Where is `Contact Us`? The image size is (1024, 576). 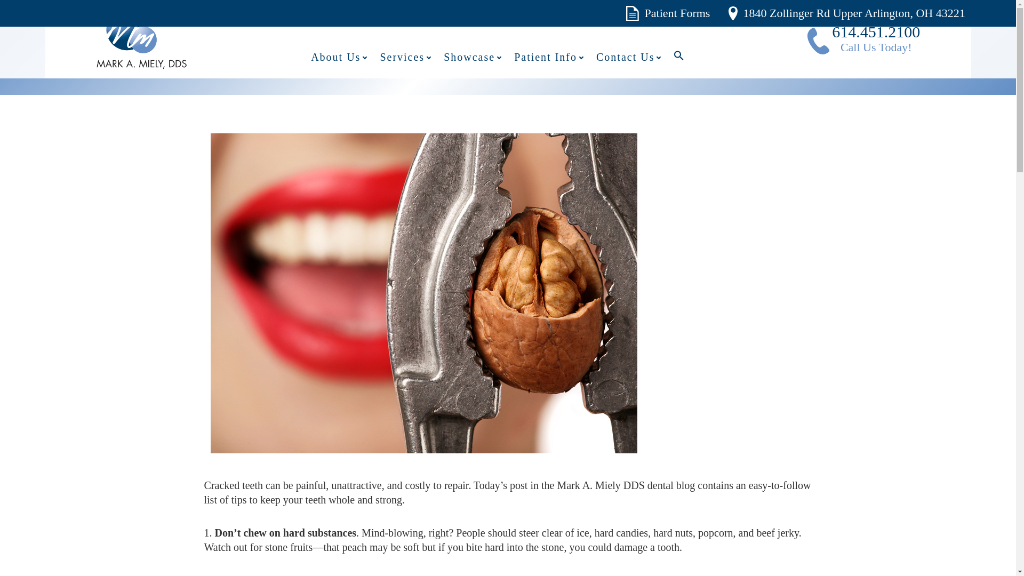
Contact Us is located at coordinates (477, 65).